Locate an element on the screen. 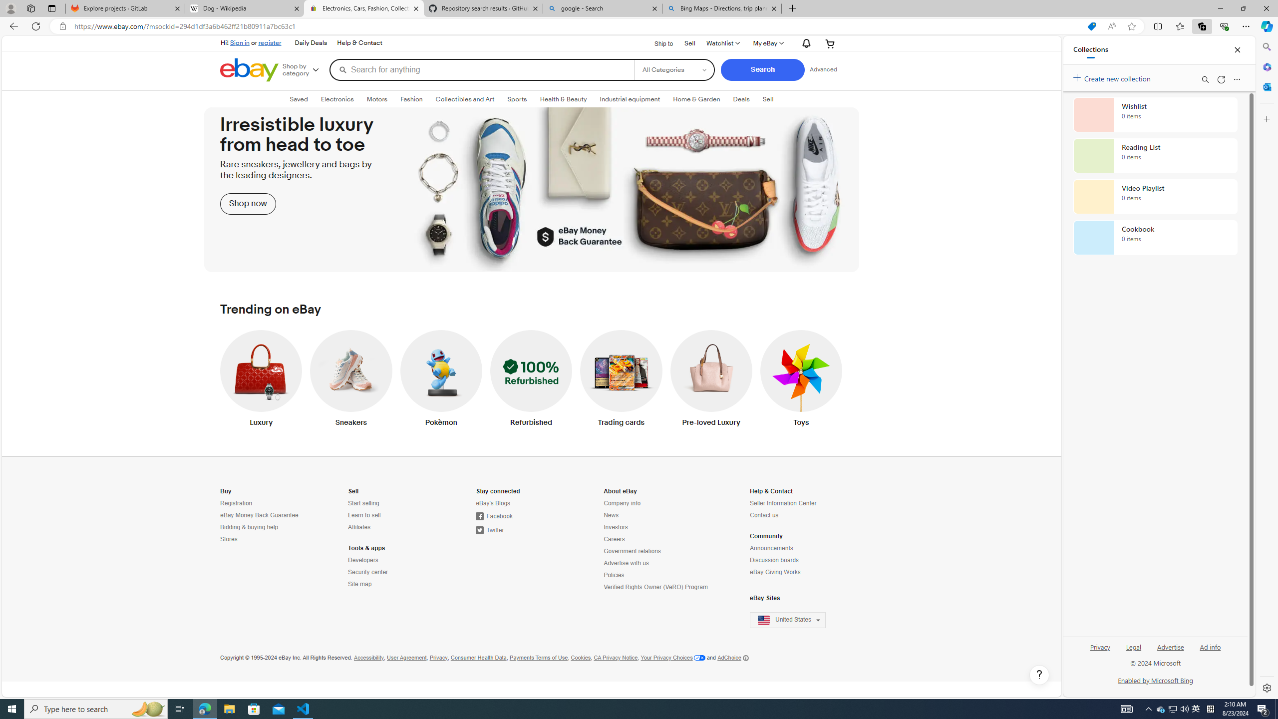 The height and width of the screenshot is (719, 1278). Home & Garden is located at coordinates (697, 99).